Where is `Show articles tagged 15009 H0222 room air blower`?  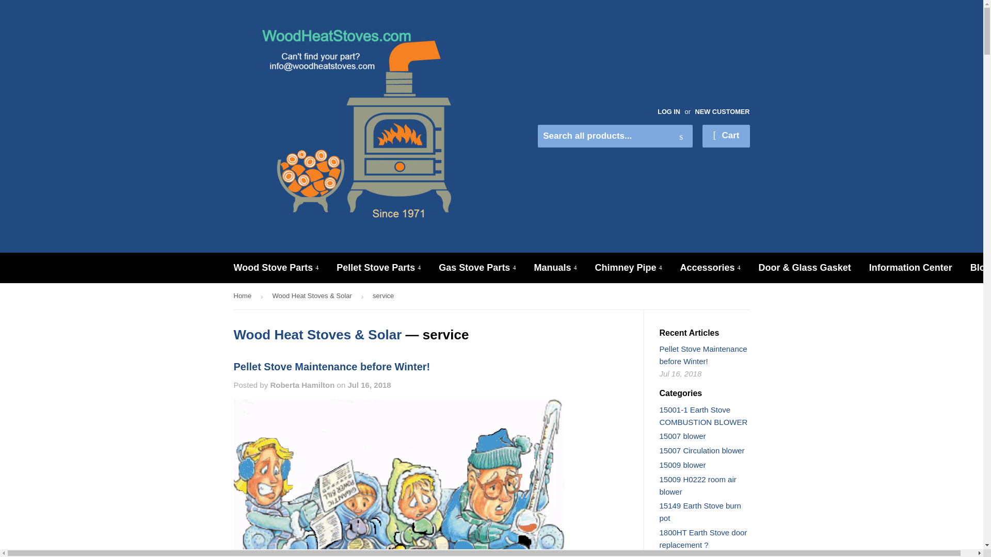 Show articles tagged 15009 H0222 room air blower is located at coordinates (698, 486).